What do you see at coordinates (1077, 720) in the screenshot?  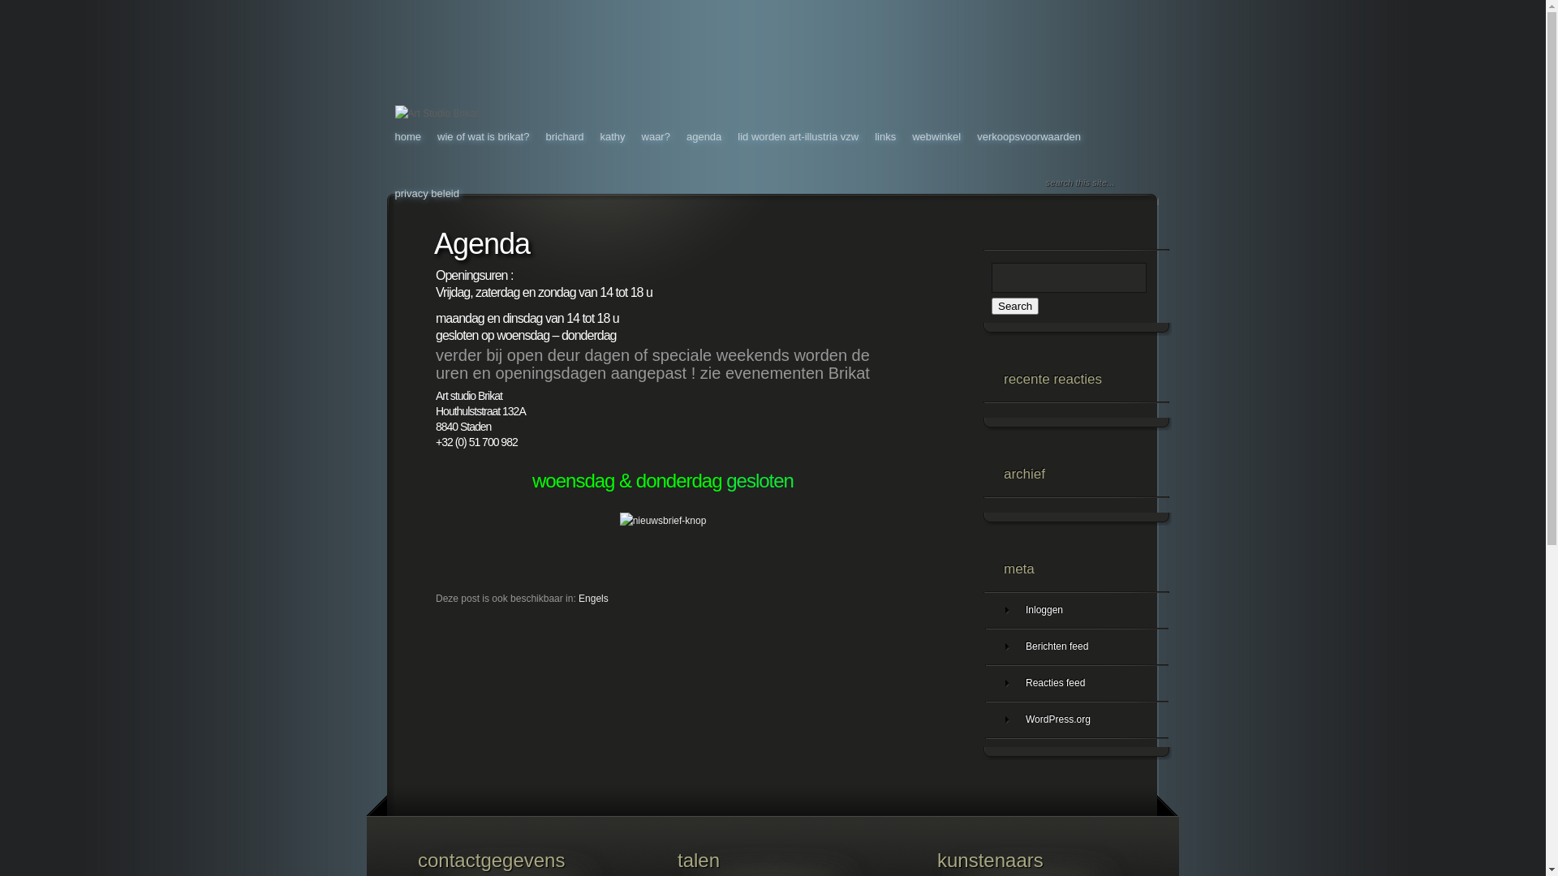 I see `WordPress.org` at bounding box center [1077, 720].